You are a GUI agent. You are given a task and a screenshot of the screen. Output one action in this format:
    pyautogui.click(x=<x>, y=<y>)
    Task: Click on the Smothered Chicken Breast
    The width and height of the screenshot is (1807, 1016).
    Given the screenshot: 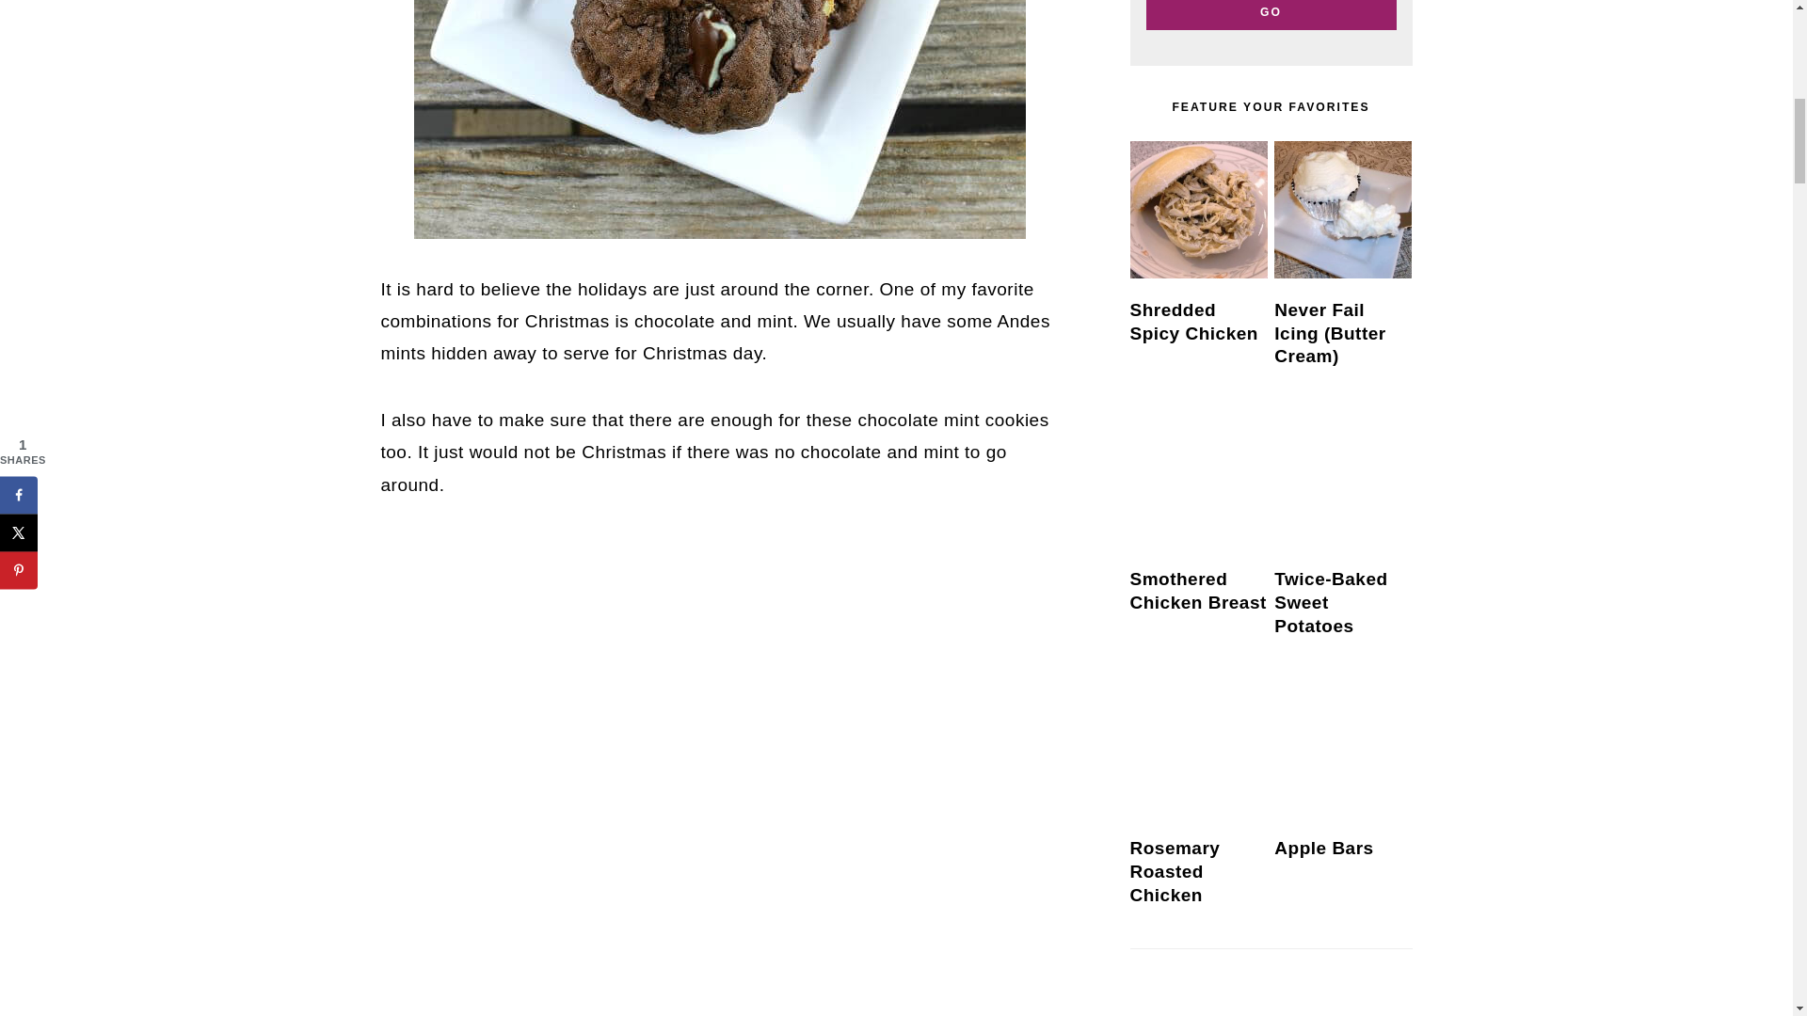 What is the action you would take?
    pyautogui.click(x=1197, y=479)
    